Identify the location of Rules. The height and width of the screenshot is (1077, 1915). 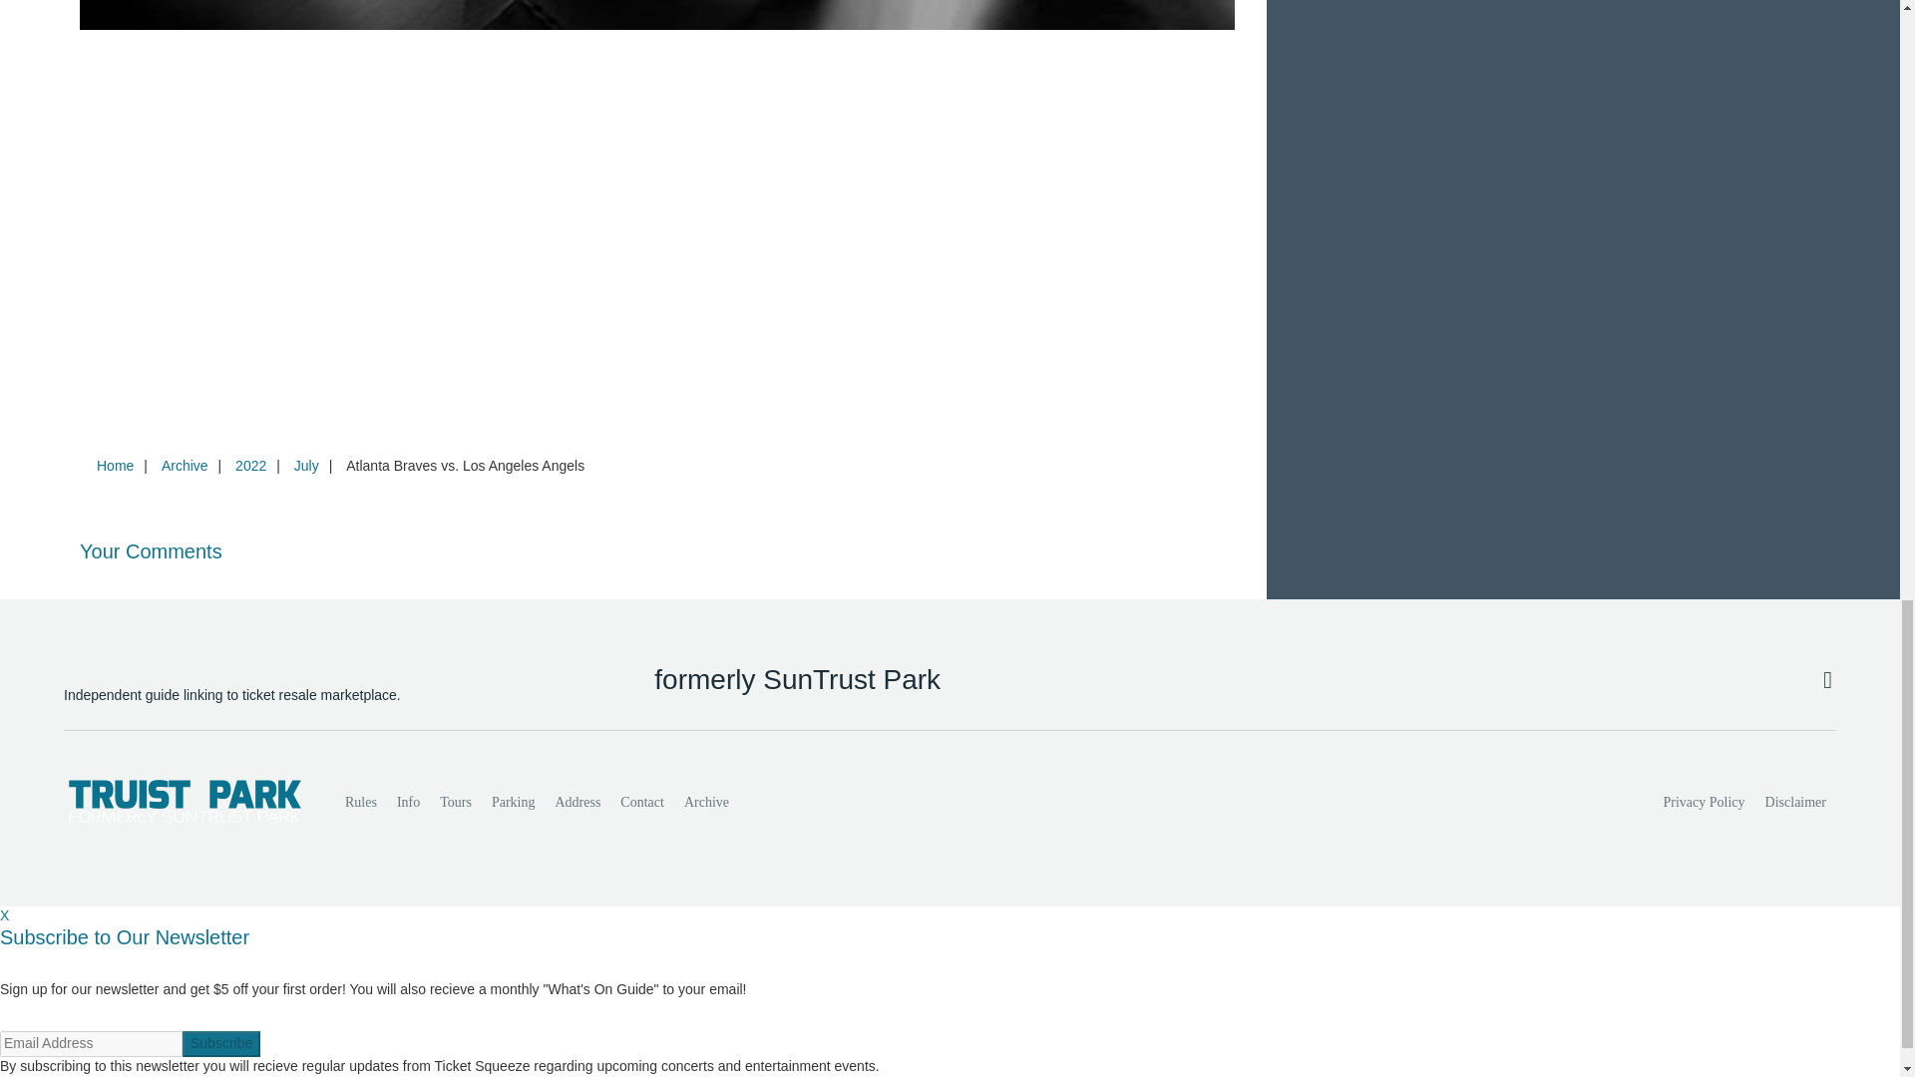
(361, 803).